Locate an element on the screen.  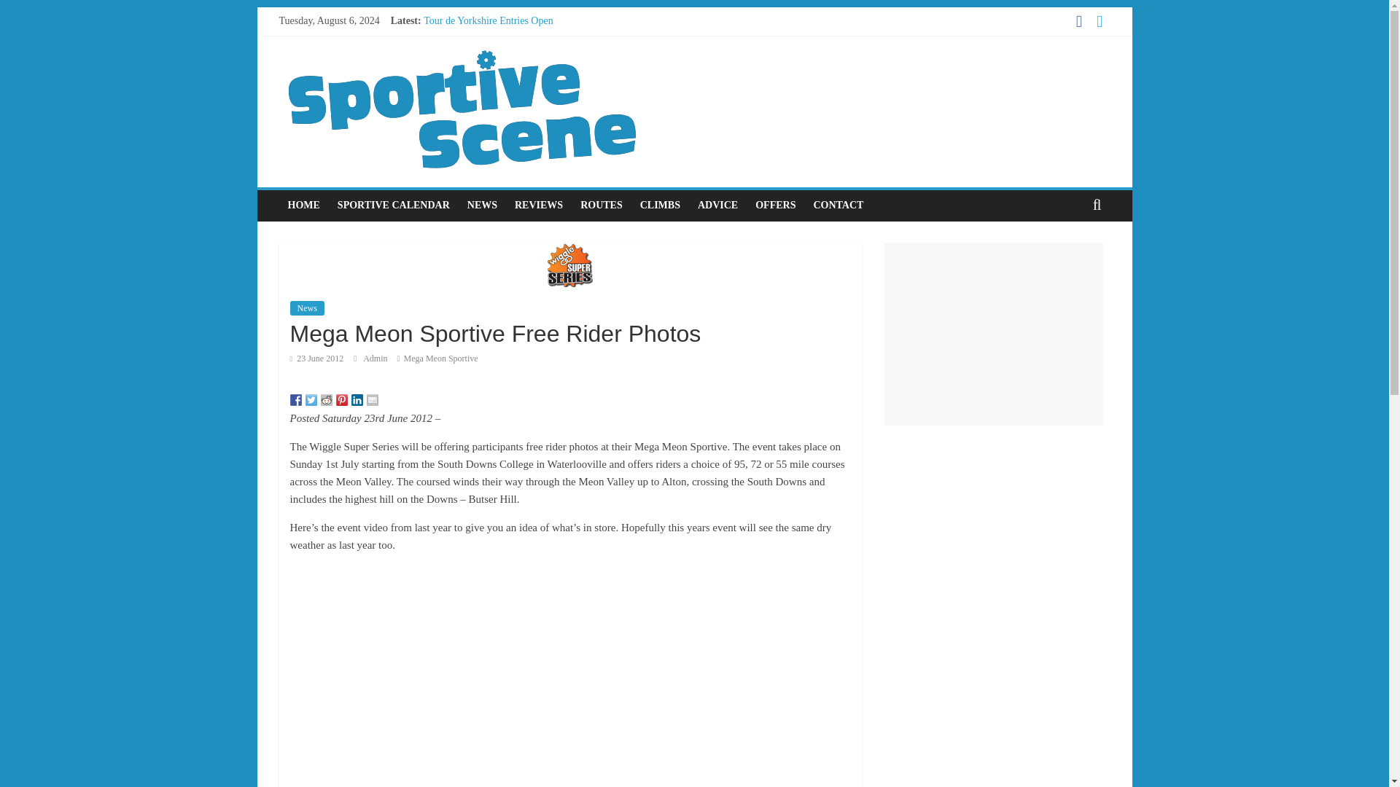
Mega Meon Sportive is located at coordinates (441, 358).